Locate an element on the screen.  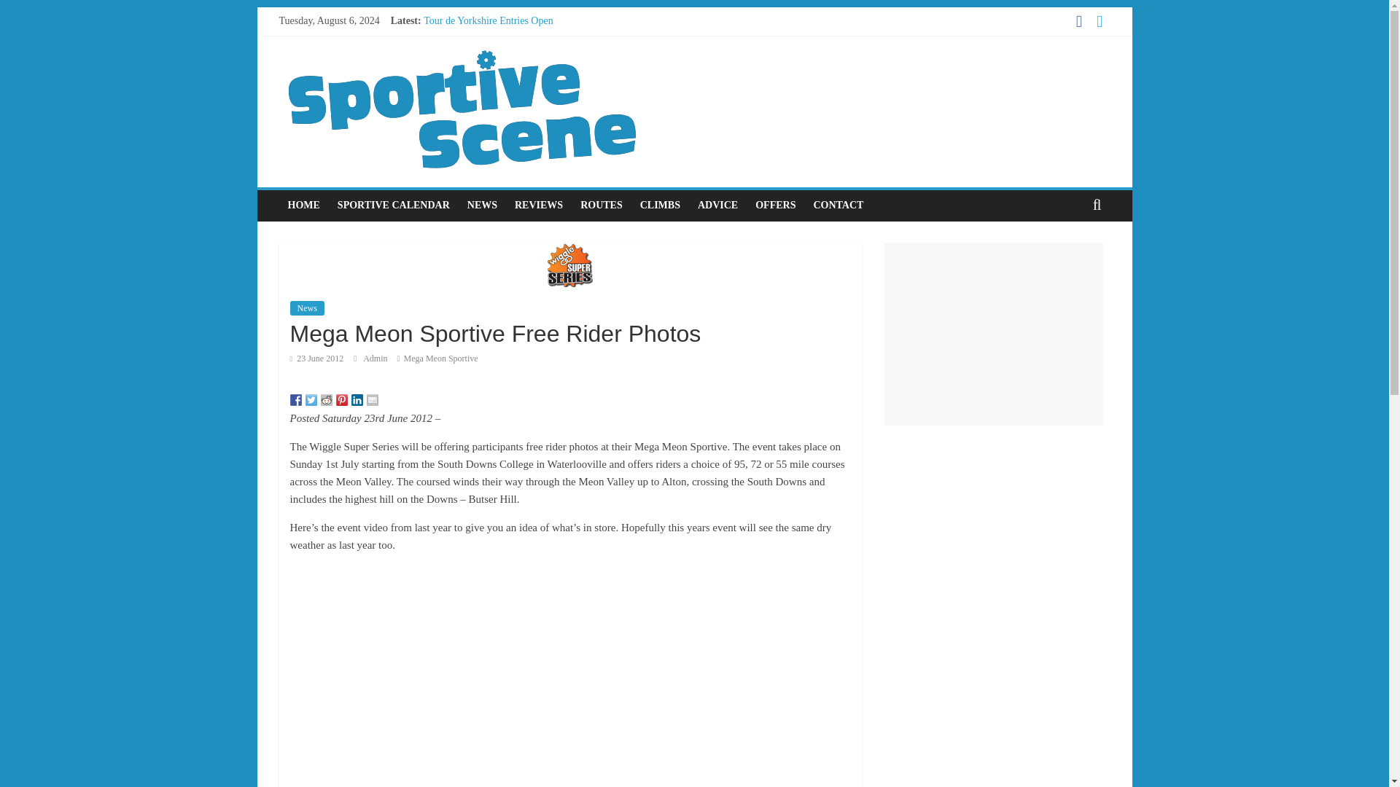
Mega Meon Sportive is located at coordinates (441, 358).